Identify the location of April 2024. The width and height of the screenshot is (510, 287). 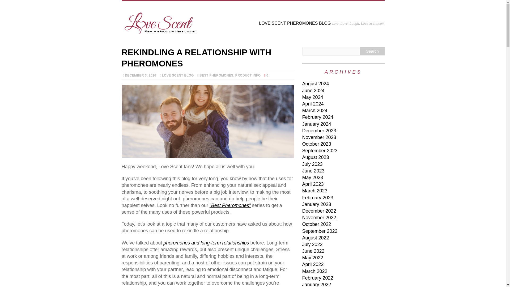
(313, 104).